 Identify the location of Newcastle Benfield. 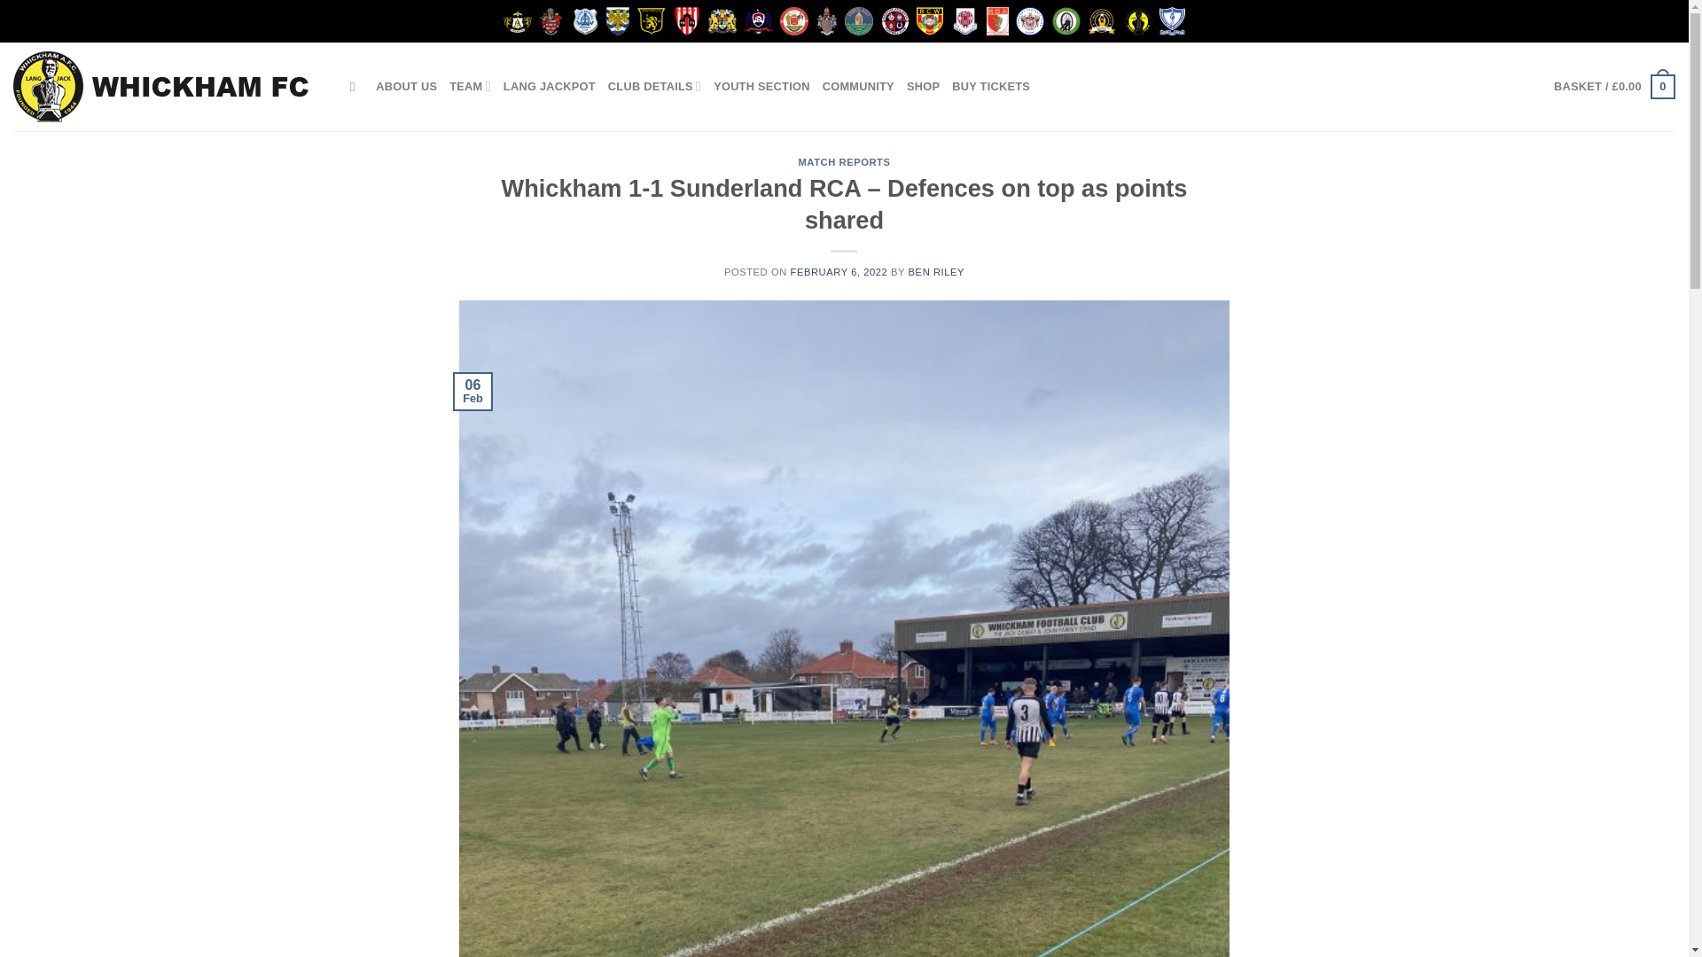
(722, 20).